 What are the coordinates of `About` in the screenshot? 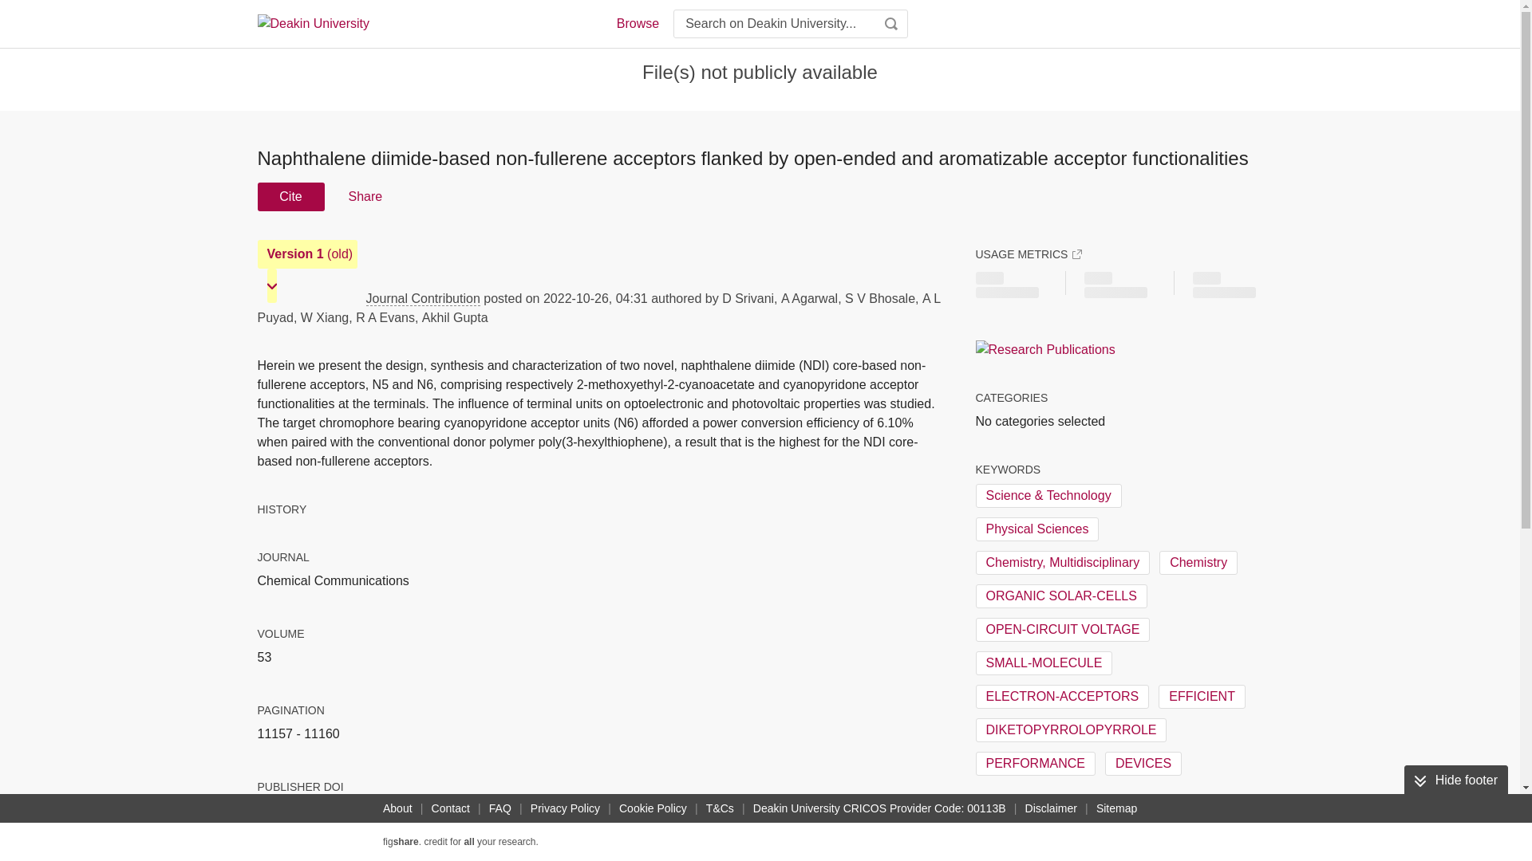 It's located at (397, 808).